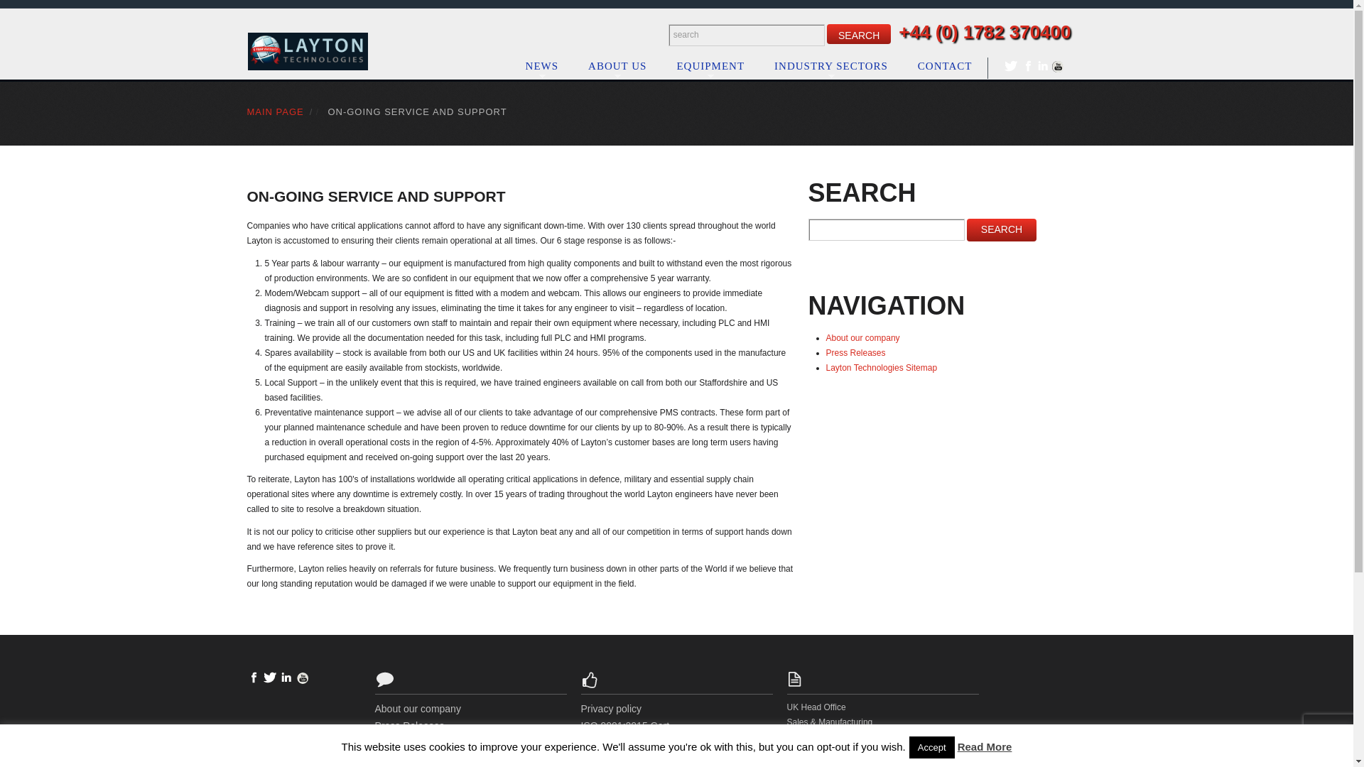  I want to click on youtube, so click(1057, 66).